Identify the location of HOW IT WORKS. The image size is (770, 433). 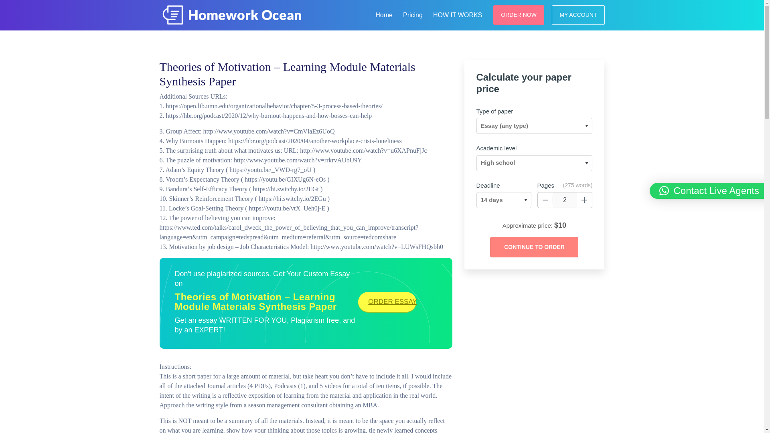
(457, 14).